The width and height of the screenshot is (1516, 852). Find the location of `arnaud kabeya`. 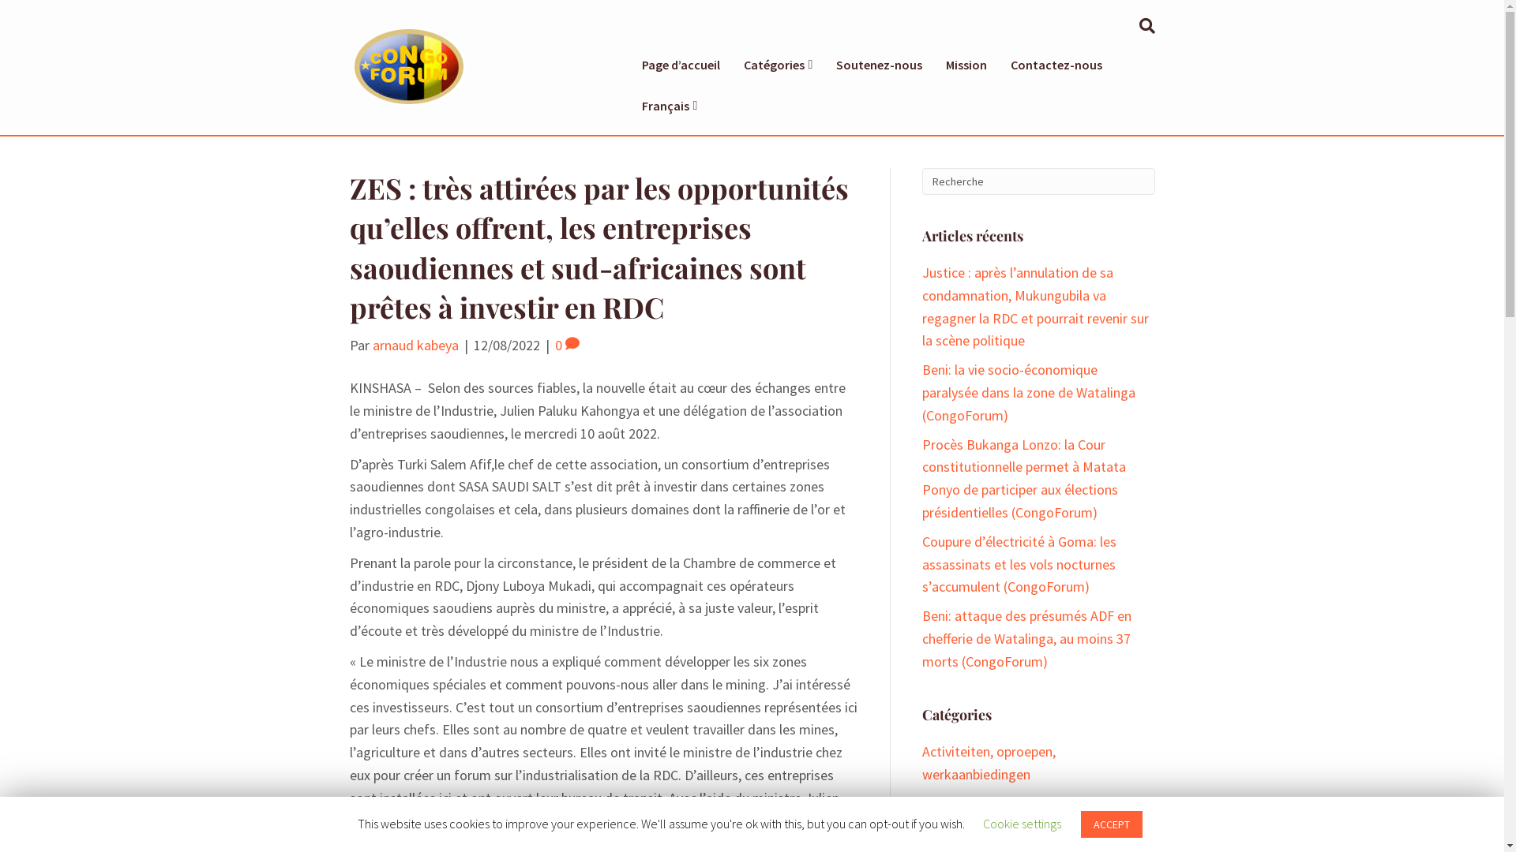

arnaud kabeya is located at coordinates (415, 346).